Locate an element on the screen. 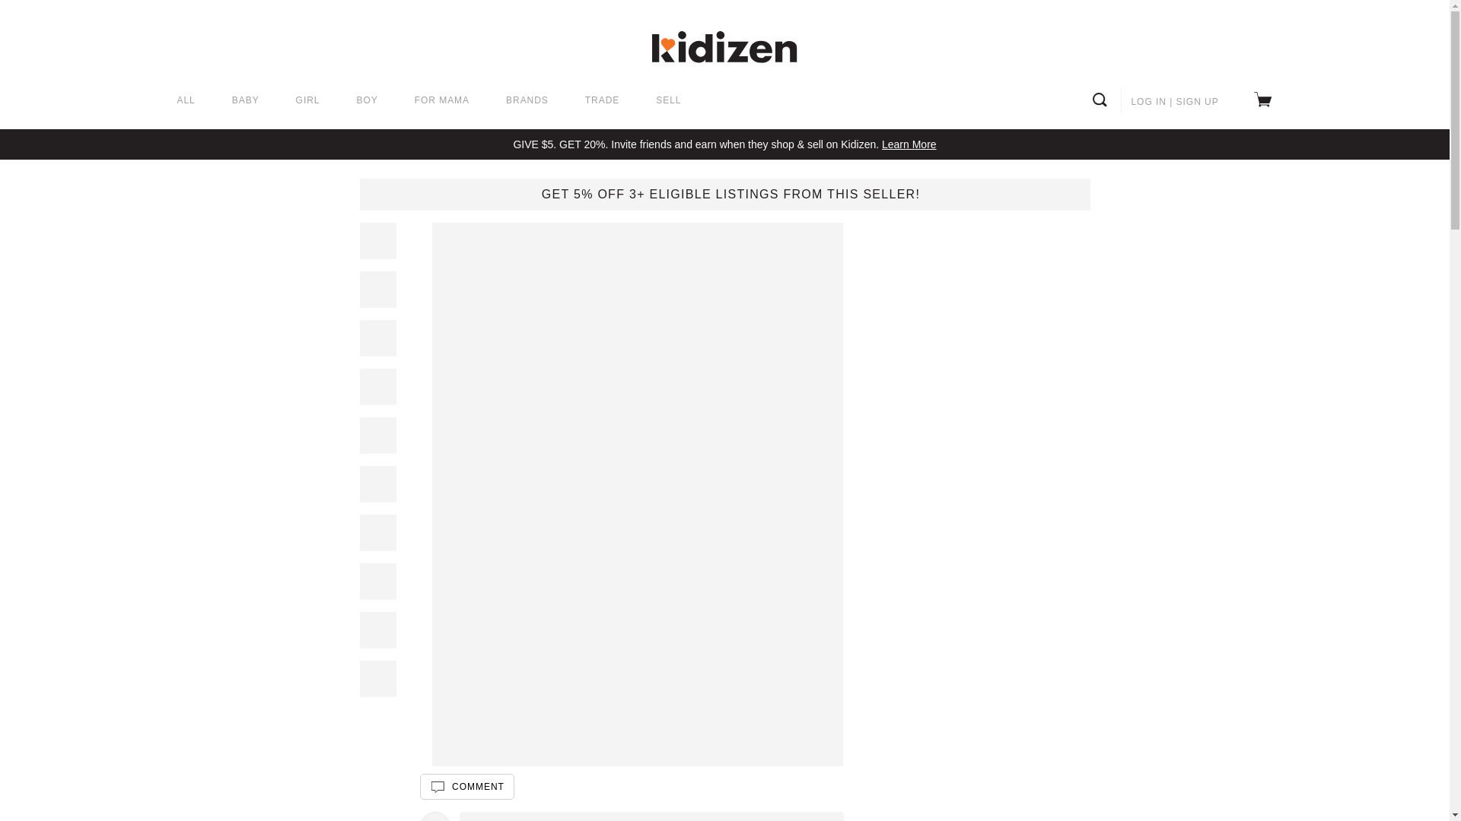 The height and width of the screenshot is (821, 1461). COMMENT is located at coordinates (467, 786).